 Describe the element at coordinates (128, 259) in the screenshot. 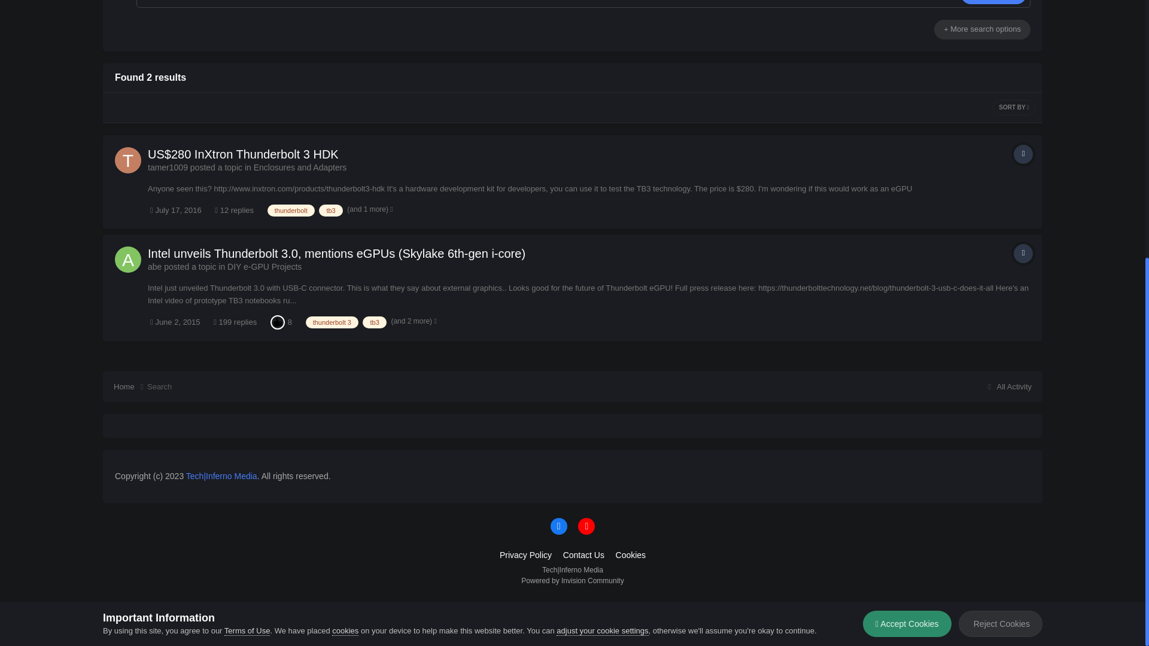

I see `Go to abe's profile` at that location.